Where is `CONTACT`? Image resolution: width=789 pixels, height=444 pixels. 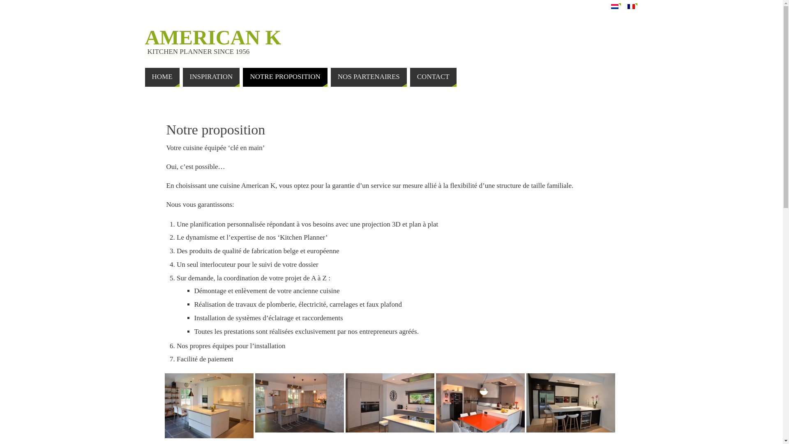
CONTACT is located at coordinates (433, 77).